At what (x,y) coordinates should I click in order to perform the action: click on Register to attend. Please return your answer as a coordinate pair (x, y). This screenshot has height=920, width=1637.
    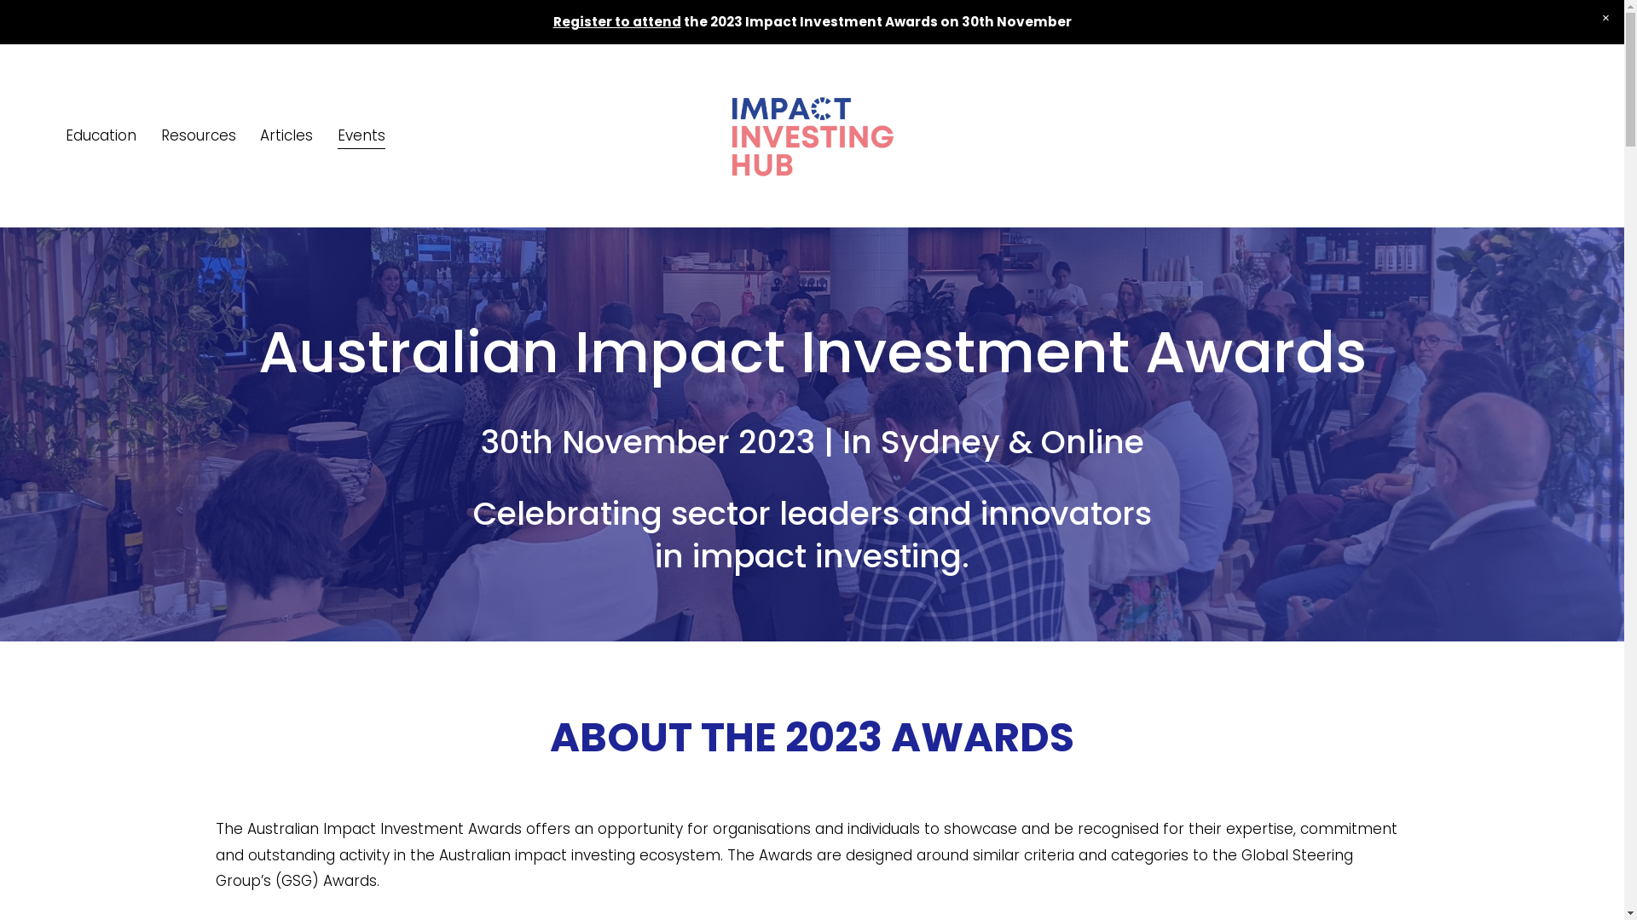
    Looking at the image, I should click on (616, 22).